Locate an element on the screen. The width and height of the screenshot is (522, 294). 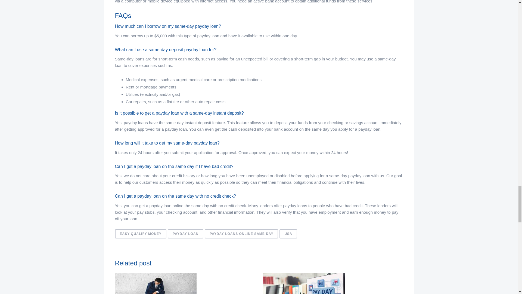
EASY QUALIFY MONEY is located at coordinates (141, 234).